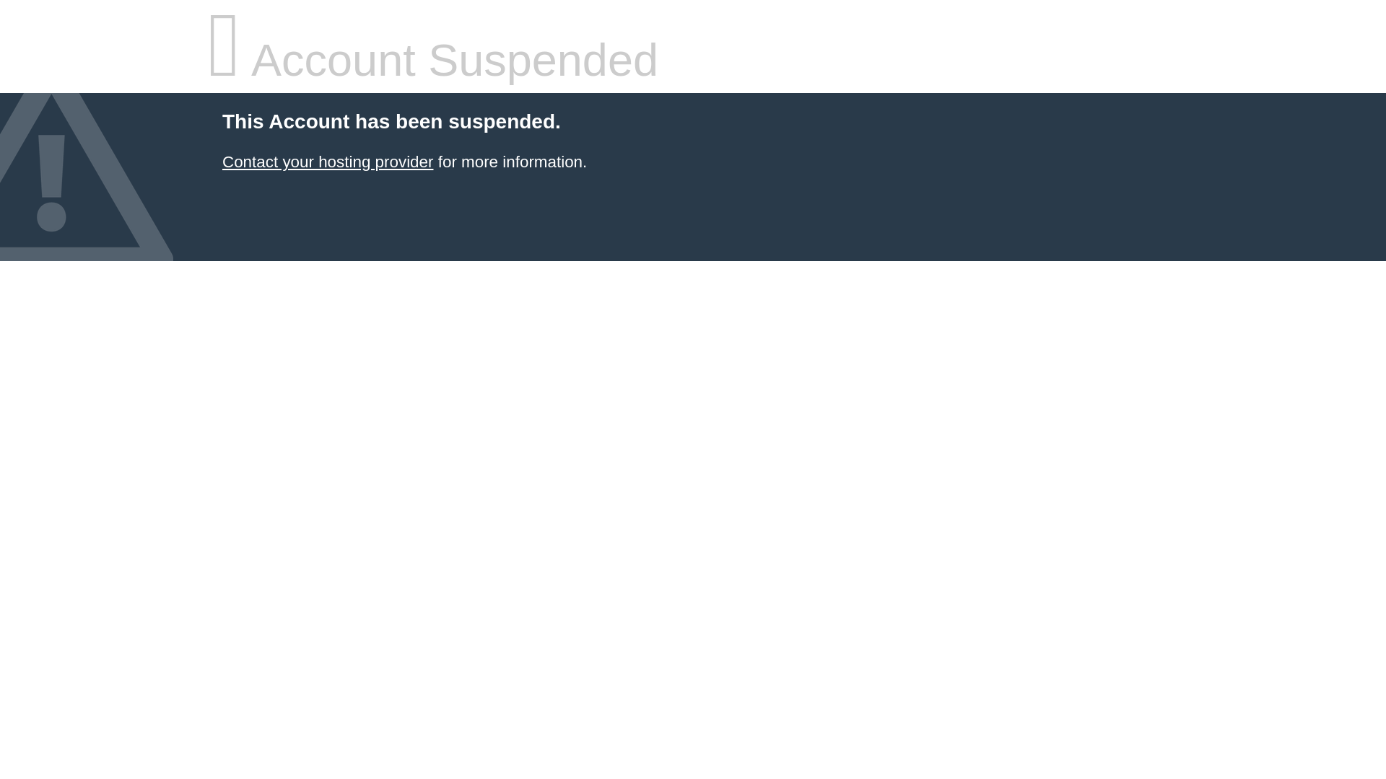 Image resolution: width=1386 pixels, height=779 pixels. What do you see at coordinates (327, 162) in the screenshot?
I see `Contact your hosting provider` at bounding box center [327, 162].